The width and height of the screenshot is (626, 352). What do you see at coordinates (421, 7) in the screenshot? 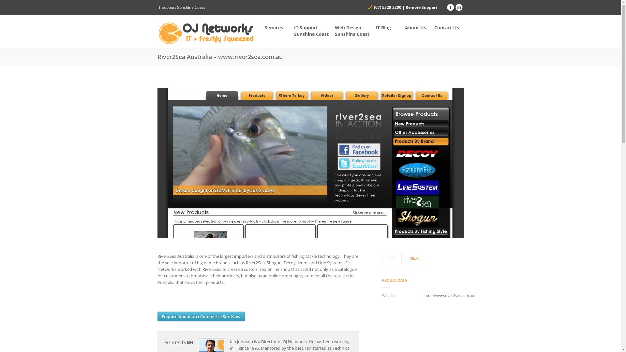
I see `Remote Support` at bounding box center [421, 7].